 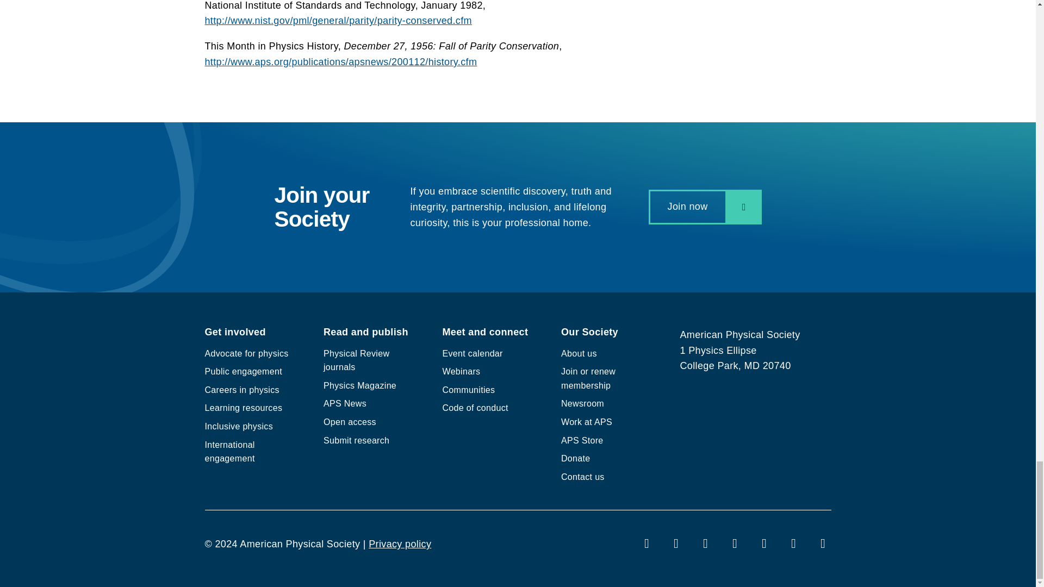 I want to click on Physics Magazine, so click(x=360, y=385).